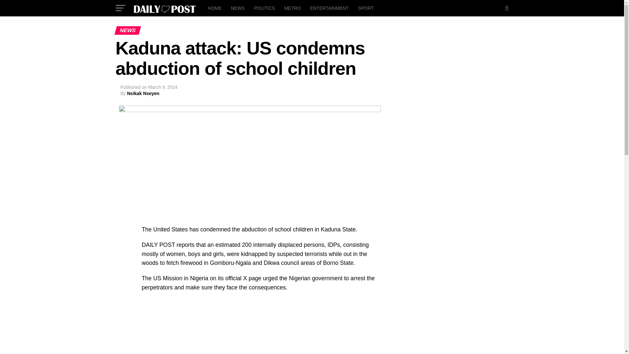 The image size is (629, 354). Describe the element at coordinates (143, 93) in the screenshot. I see `Posts by Nsikak Nseyen` at that location.